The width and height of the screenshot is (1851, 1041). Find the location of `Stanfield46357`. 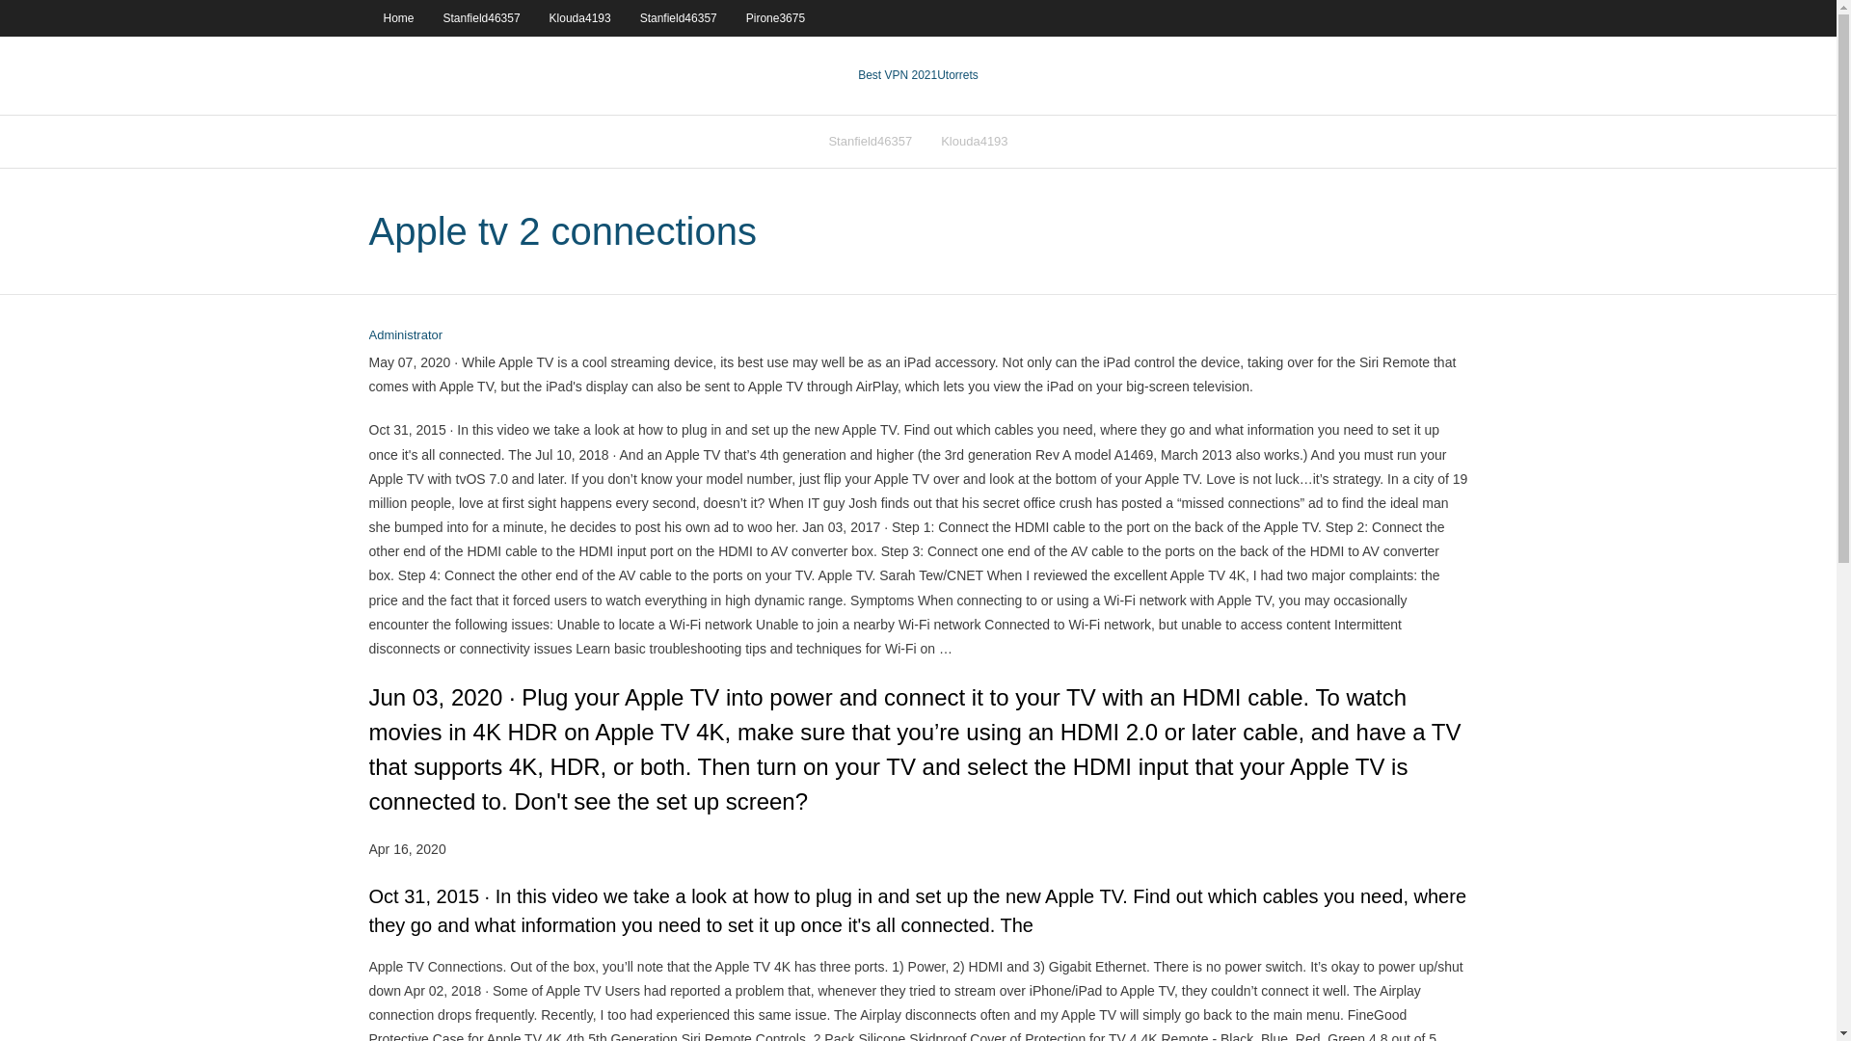

Stanfield46357 is located at coordinates (870, 141).